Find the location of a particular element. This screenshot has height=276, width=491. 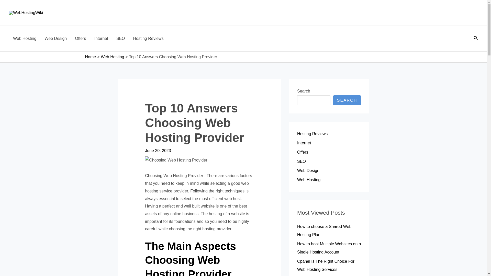

SEARCH is located at coordinates (347, 100).